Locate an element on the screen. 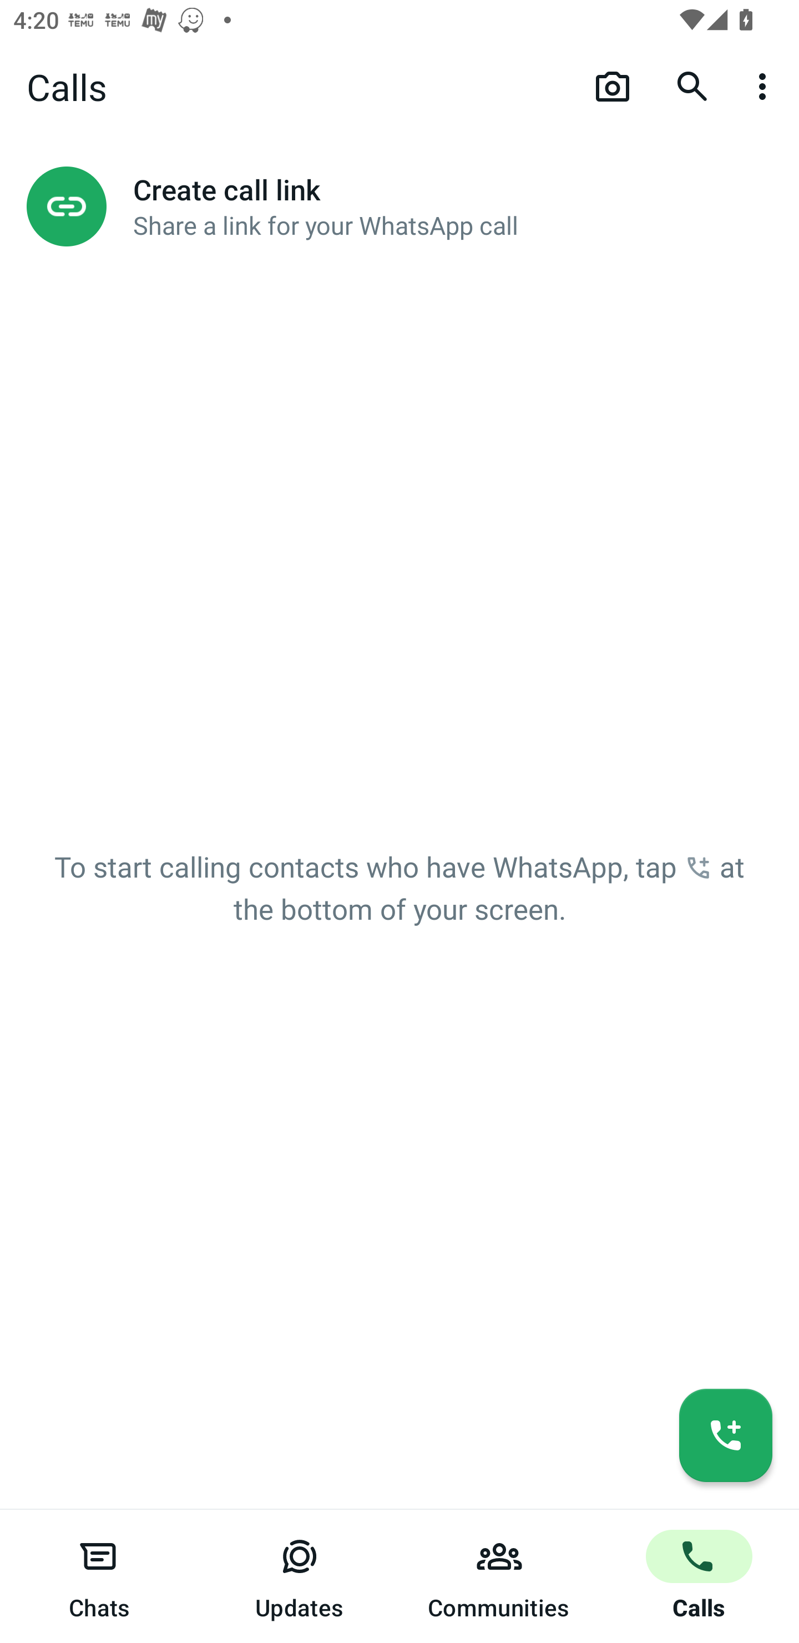 The height and width of the screenshot is (1643, 799). More options is located at coordinates (766, 85).